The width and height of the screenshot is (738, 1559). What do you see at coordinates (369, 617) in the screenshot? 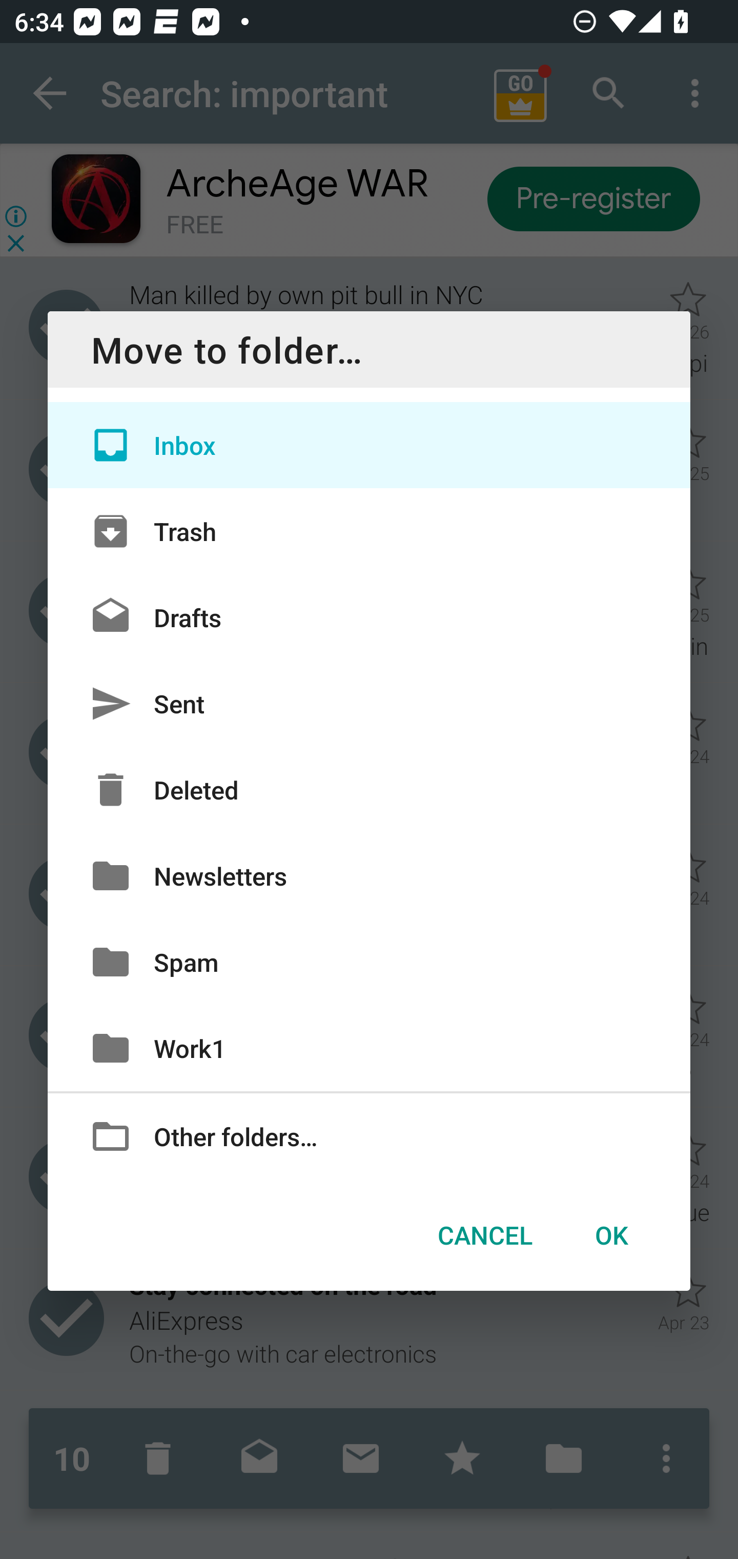
I see `Drafts` at bounding box center [369, 617].